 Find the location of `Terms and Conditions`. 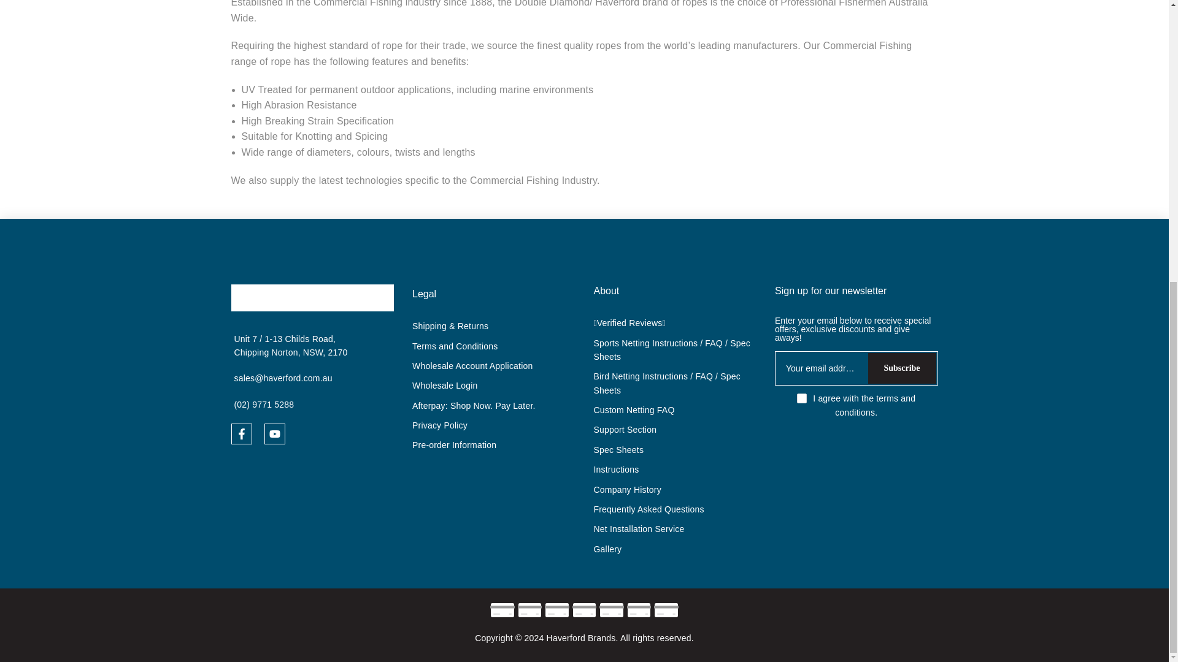

Terms and Conditions is located at coordinates (455, 346).